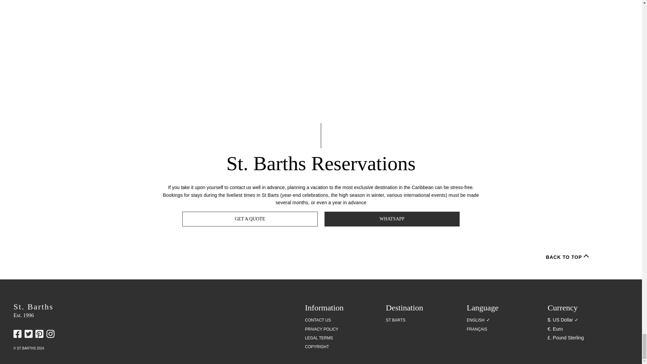 Image resolution: width=647 pixels, height=364 pixels. What do you see at coordinates (392, 219) in the screenshot?
I see `WHATSAPP` at bounding box center [392, 219].